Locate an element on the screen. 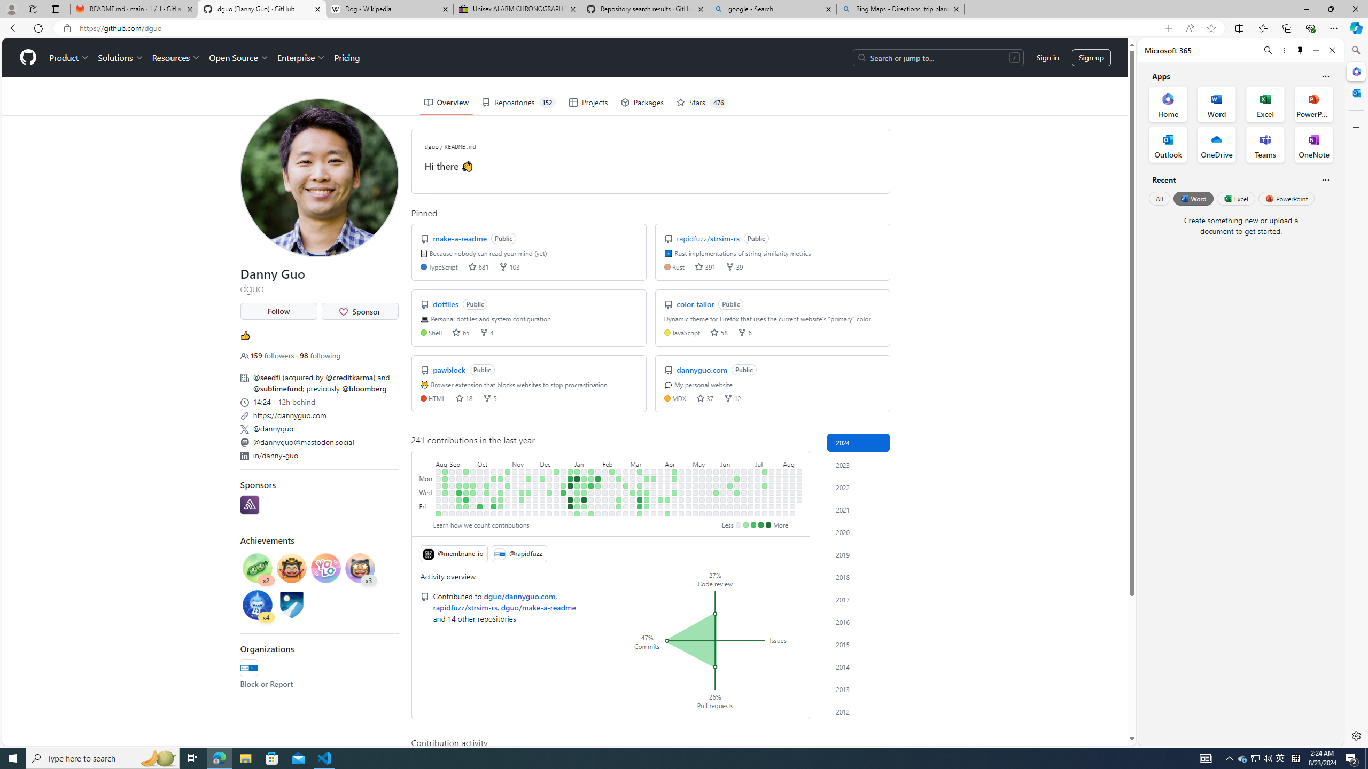  No contributions on February 2nd. is located at coordinates (597, 506).